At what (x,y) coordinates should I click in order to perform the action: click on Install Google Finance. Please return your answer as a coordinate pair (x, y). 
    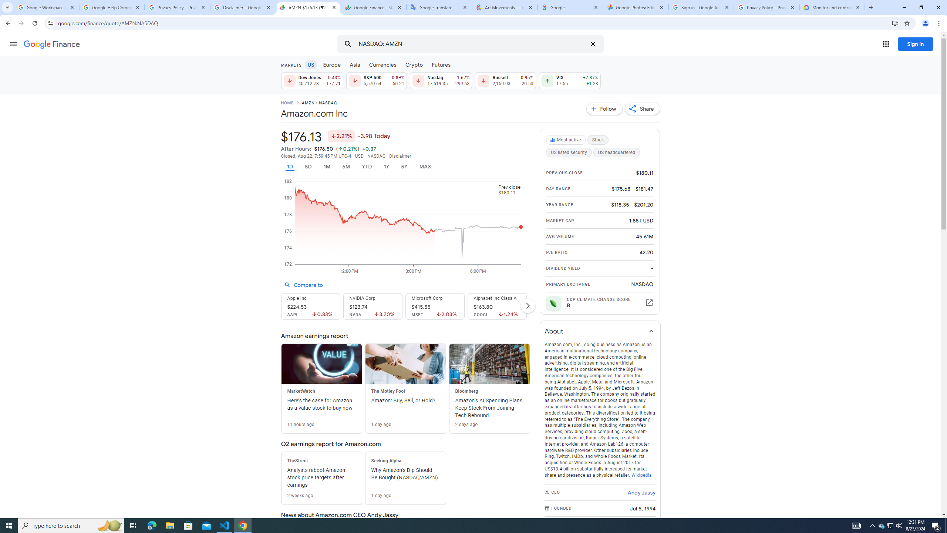
    Looking at the image, I should click on (895, 23).